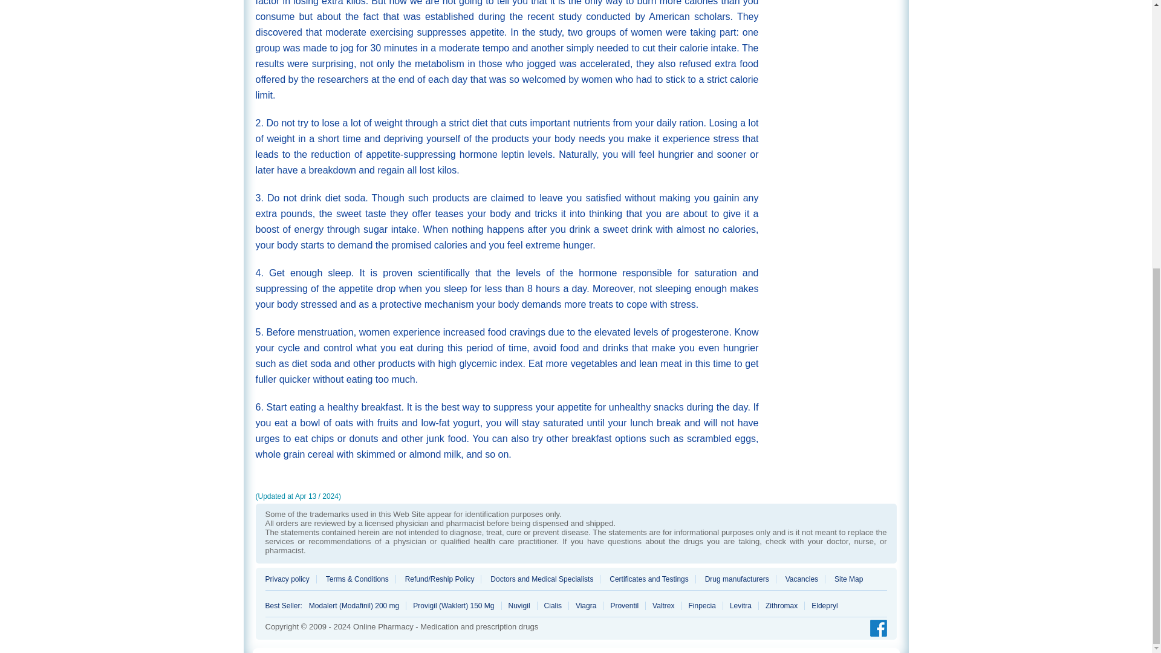 The height and width of the screenshot is (653, 1161). I want to click on Facebook, so click(875, 629).